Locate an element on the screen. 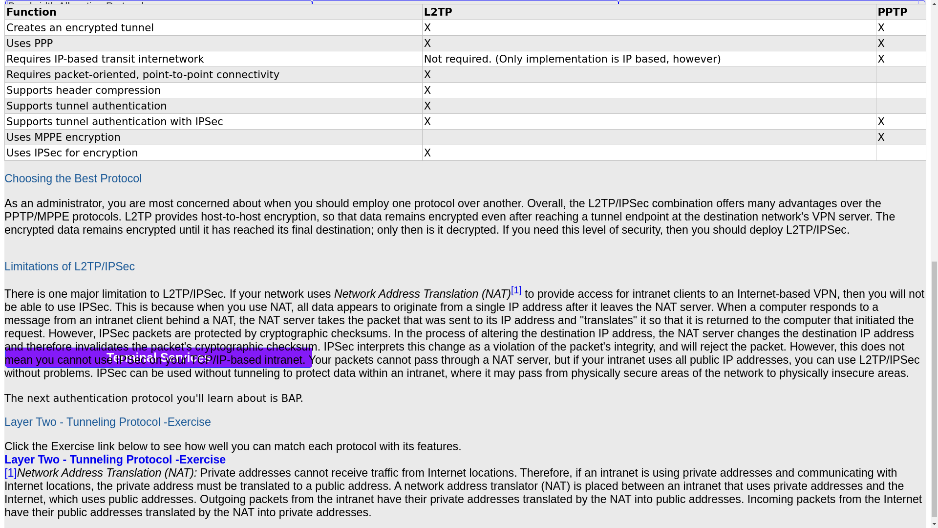  Disaster Recovery is located at coordinates (158, 11).